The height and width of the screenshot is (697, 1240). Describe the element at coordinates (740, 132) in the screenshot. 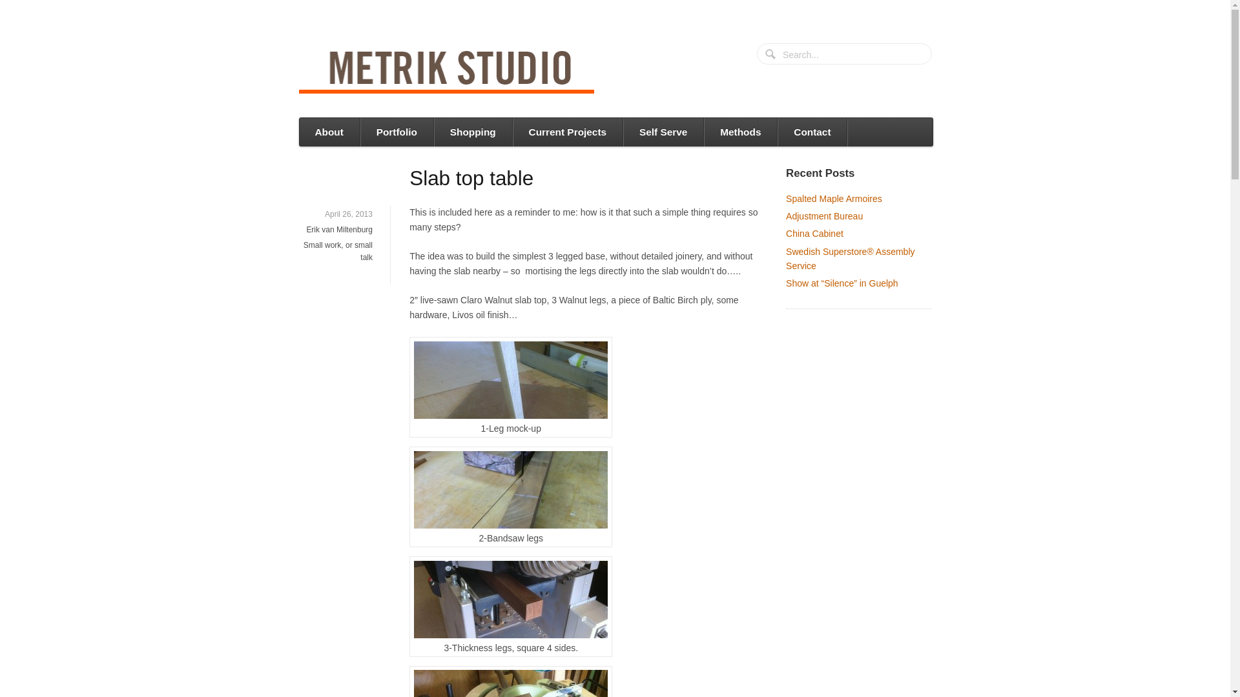

I see `Methods` at that location.